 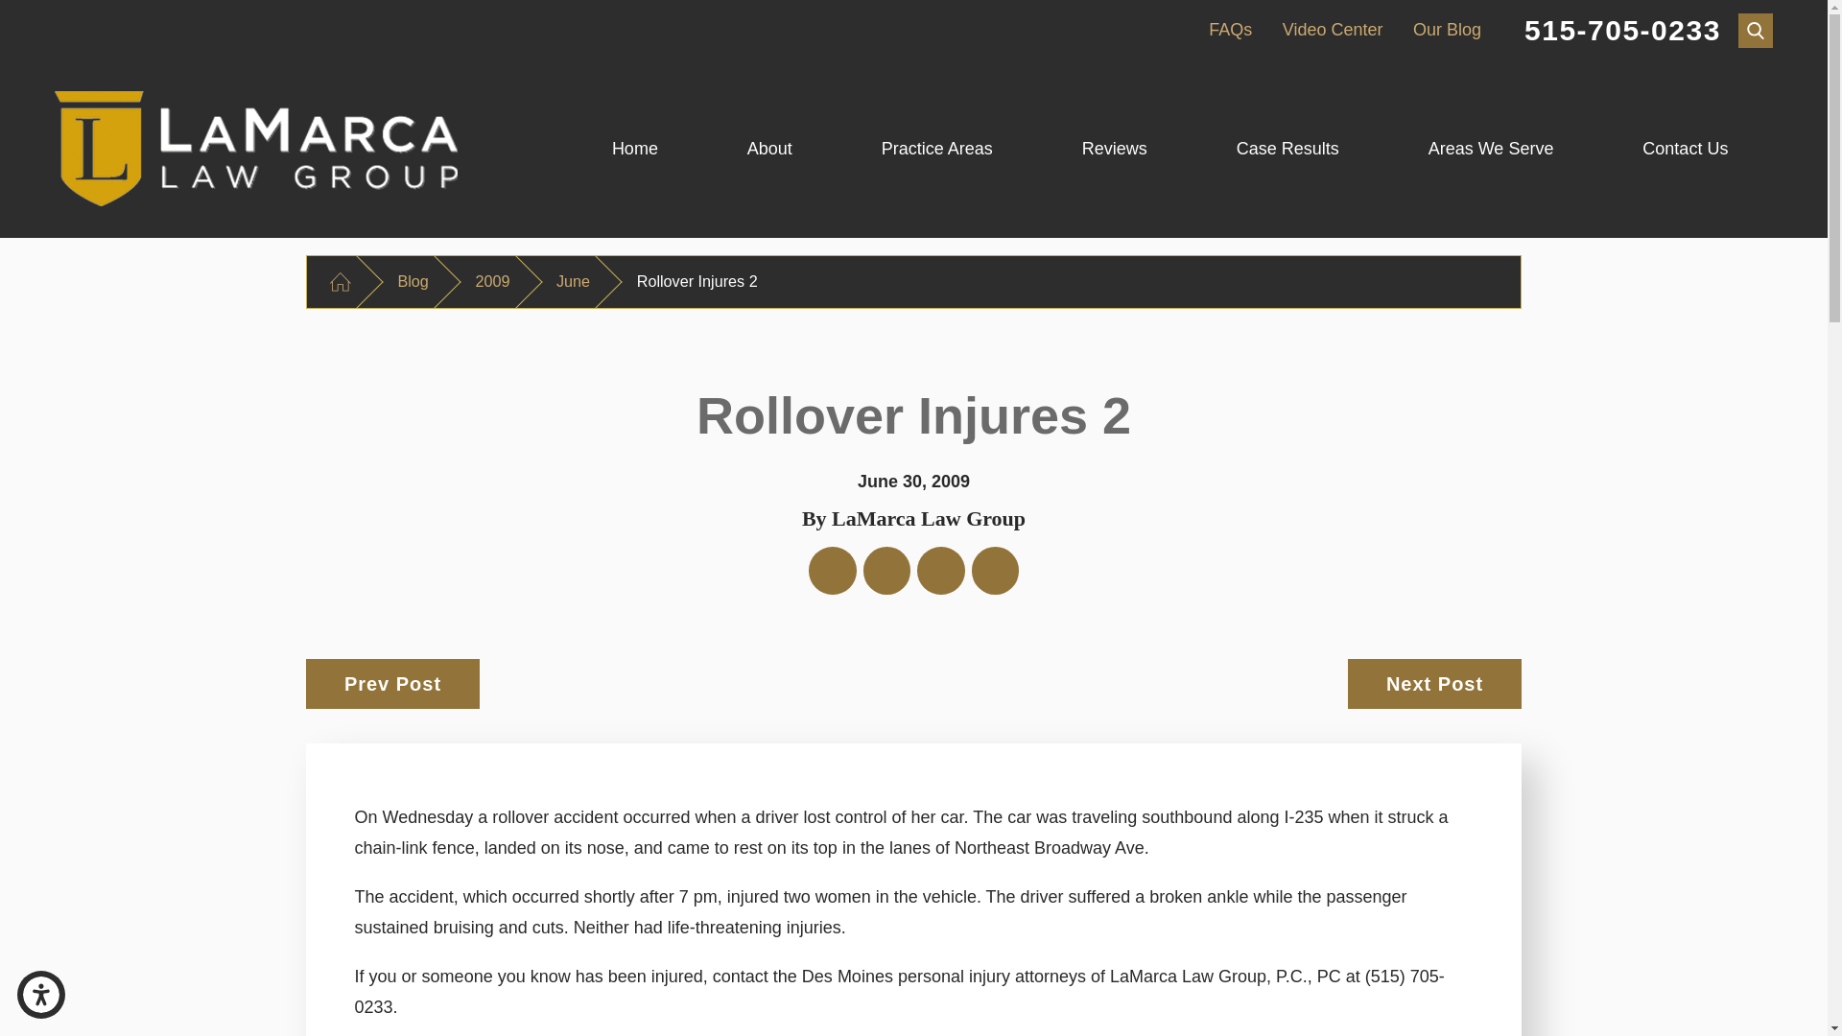 What do you see at coordinates (1332, 29) in the screenshot?
I see `Video Center` at bounding box center [1332, 29].